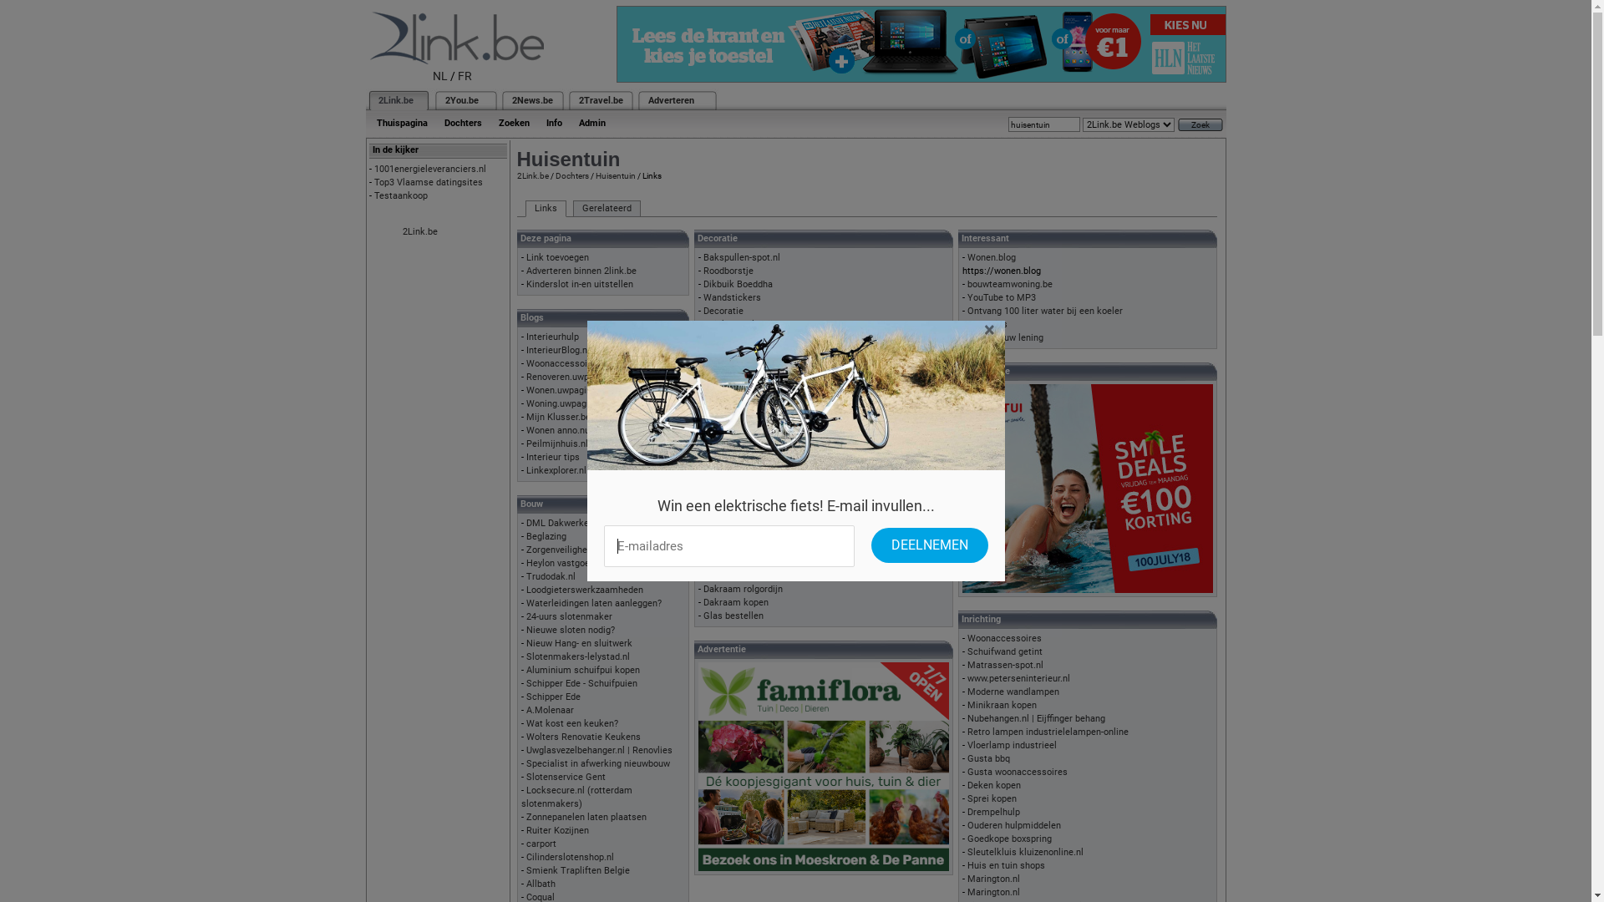  What do you see at coordinates (1018, 772) in the screenshot?
I see `Gusta woonaccessoires` at bounding box center [1018, 772].